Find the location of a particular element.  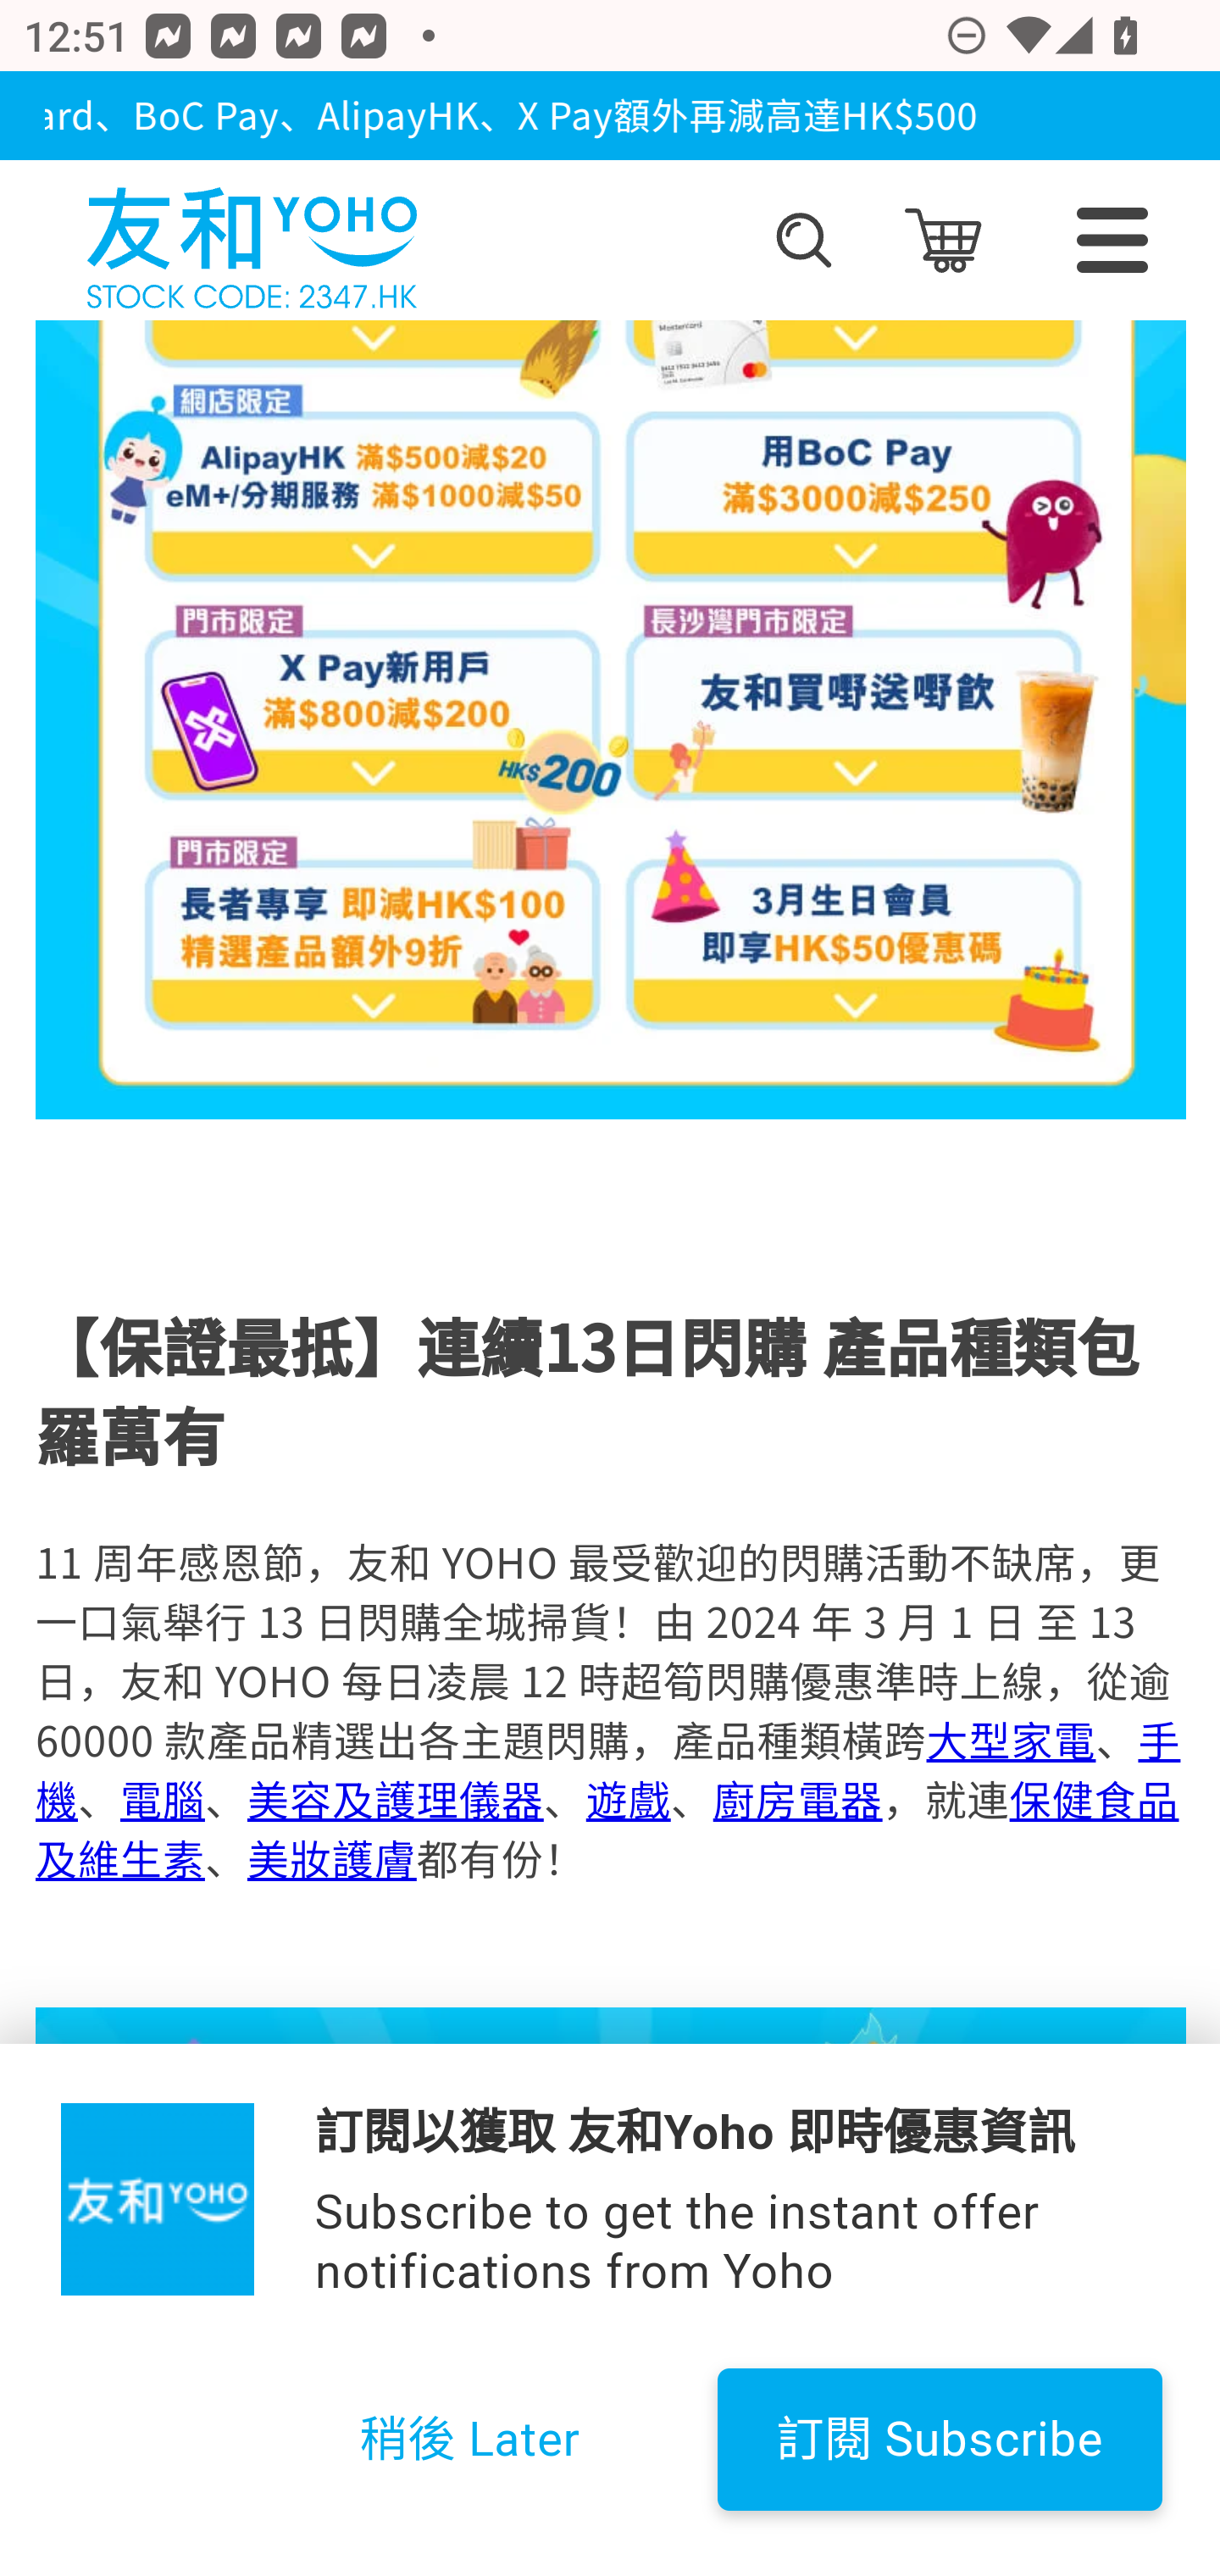

flashdeal 1708889152547040623 is located at coordinates (612, 2291).